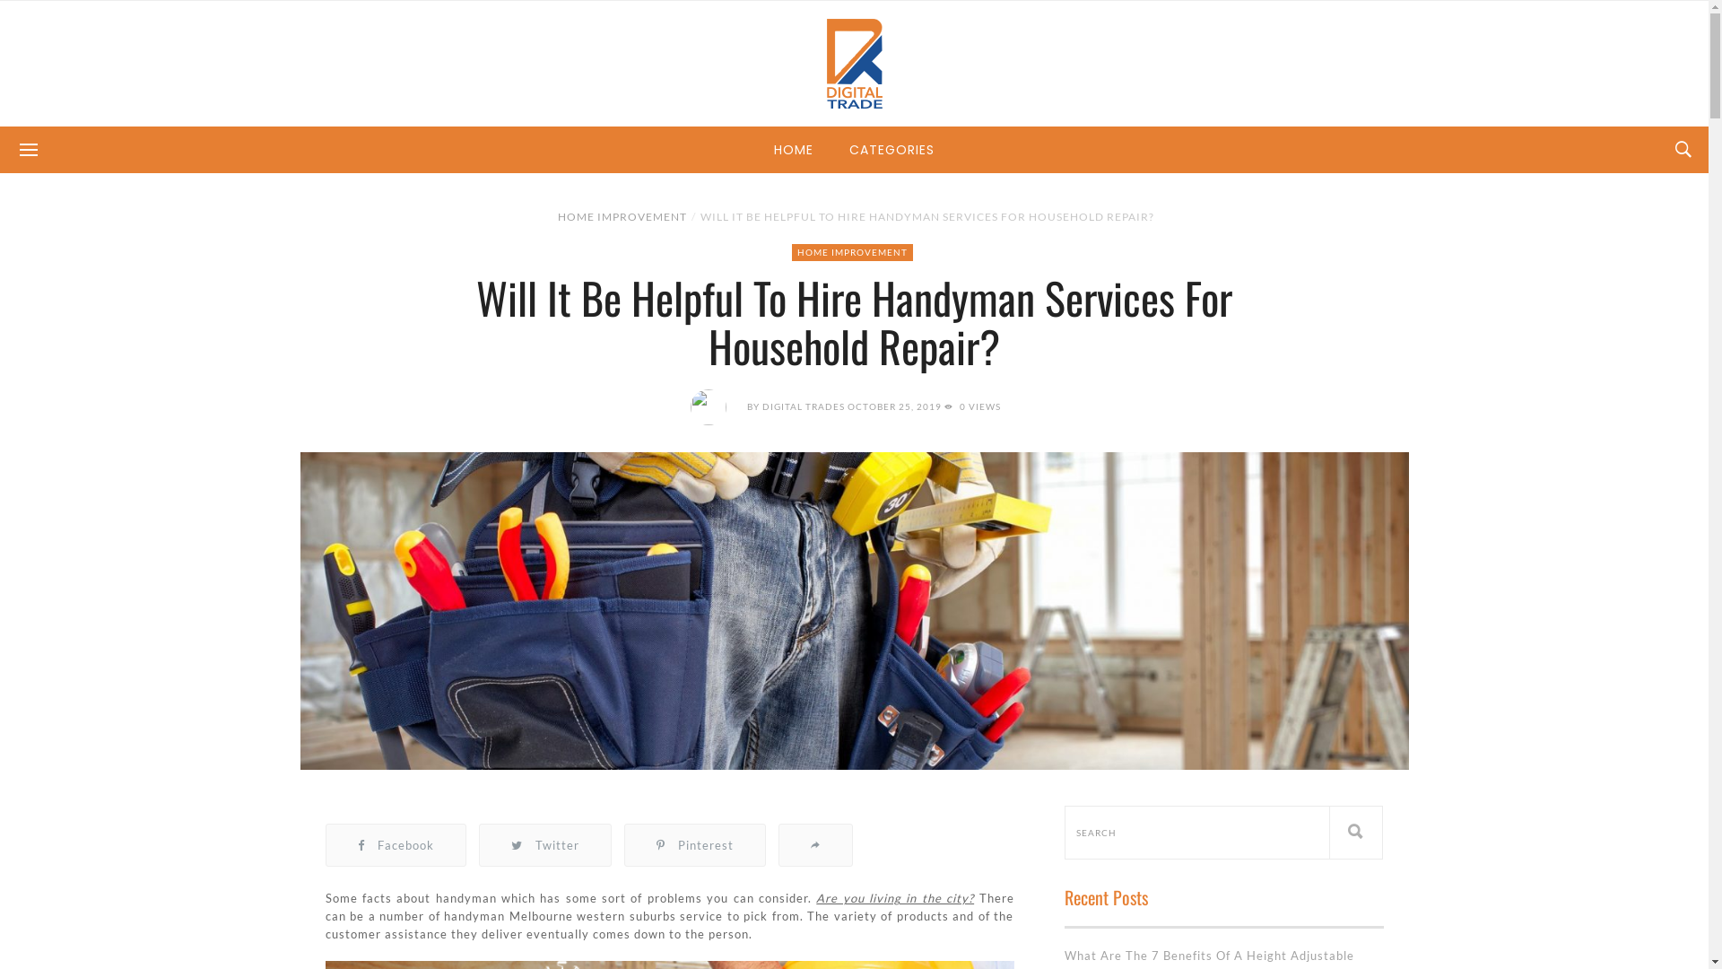 This screenshot has height=969, width=1722. I want to click on Search, so click(1356, 833).